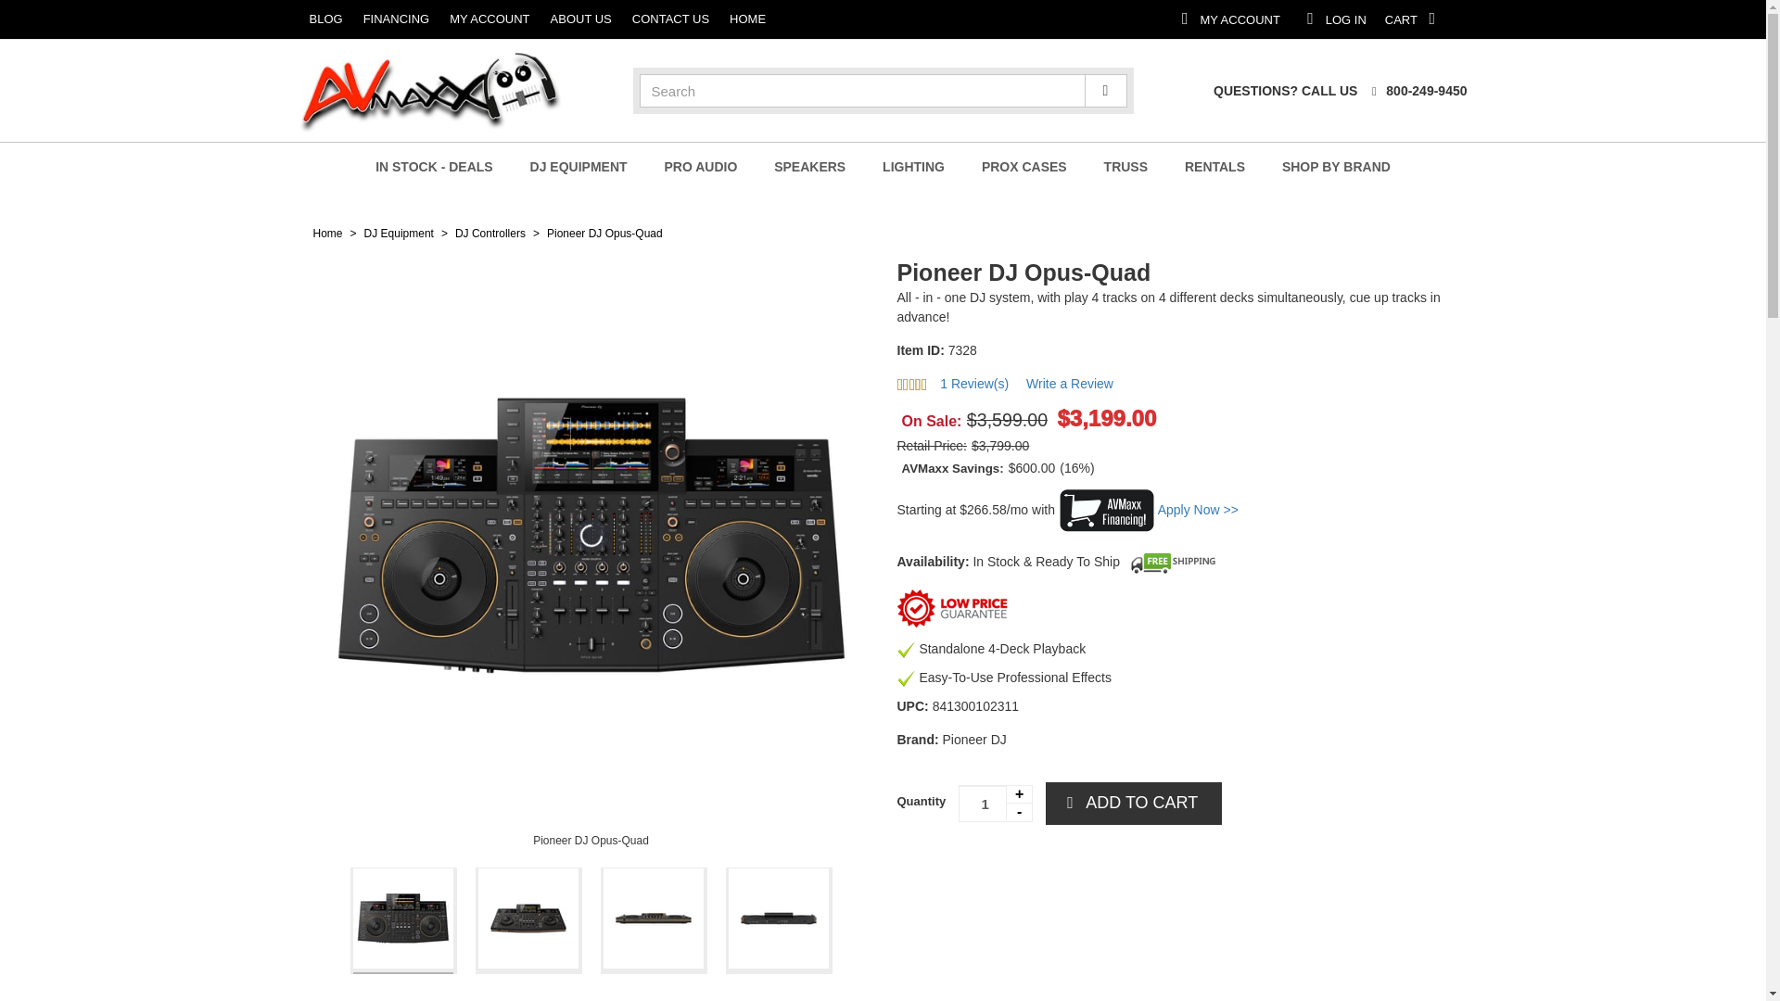 Image resolution: width=1780 pixels, height=1001 pixels. What do you see at coordinates (324, 19) in the screenshot?
I see `1` at bounding box center [324, 19].